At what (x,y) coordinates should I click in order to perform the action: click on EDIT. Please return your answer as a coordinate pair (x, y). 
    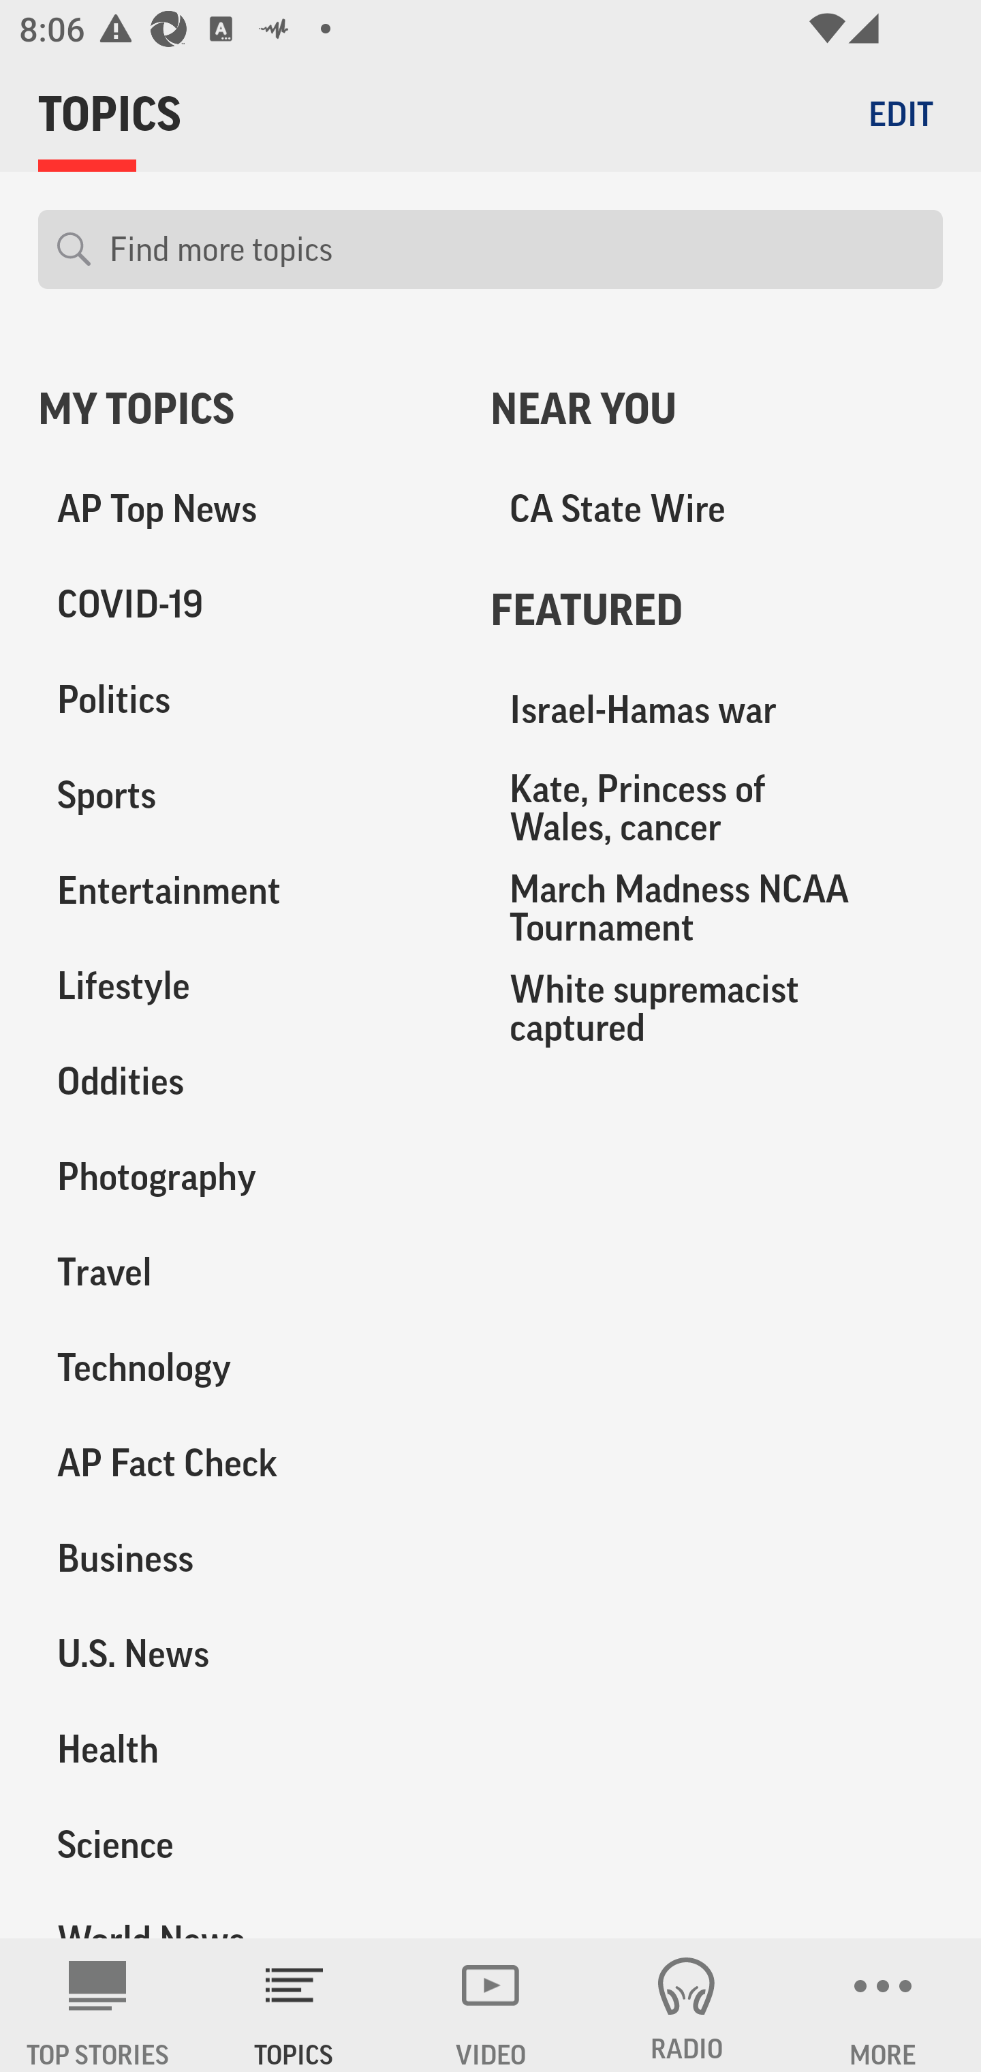
    Looking at the image, I should click on (901, 113).